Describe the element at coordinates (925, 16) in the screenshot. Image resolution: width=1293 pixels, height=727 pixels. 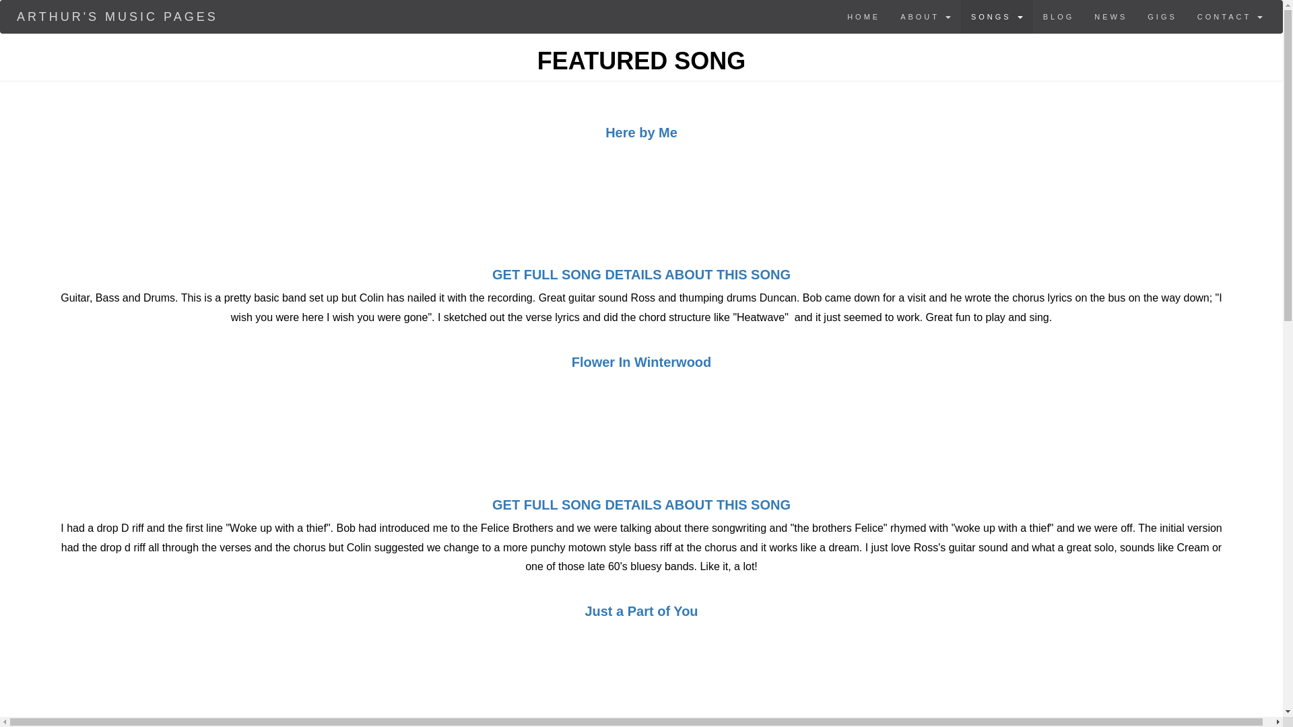
I see `Details about the Factory of Songs` at that location.